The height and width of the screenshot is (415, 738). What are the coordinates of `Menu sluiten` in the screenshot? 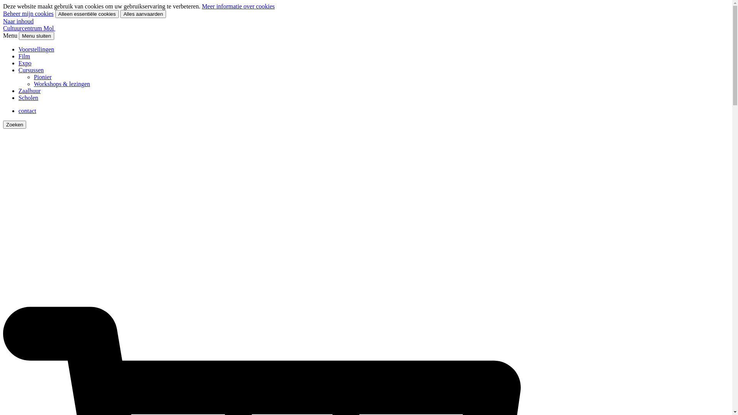 It's located at (37, 36).